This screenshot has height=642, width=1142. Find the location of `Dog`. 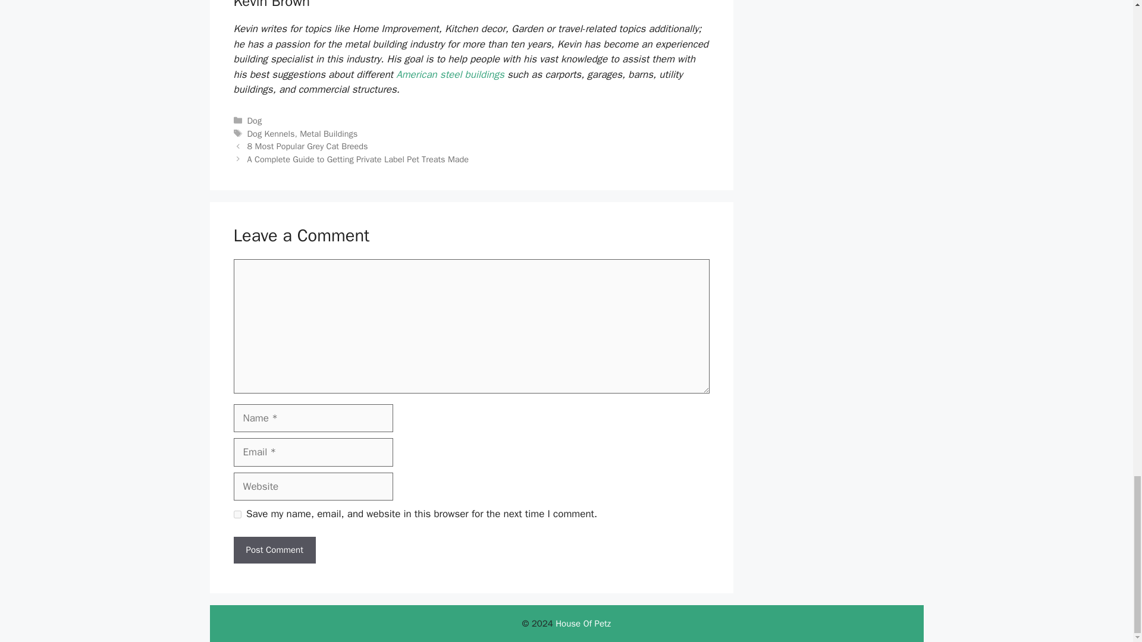

Dog is located at coordinates (255, 120).